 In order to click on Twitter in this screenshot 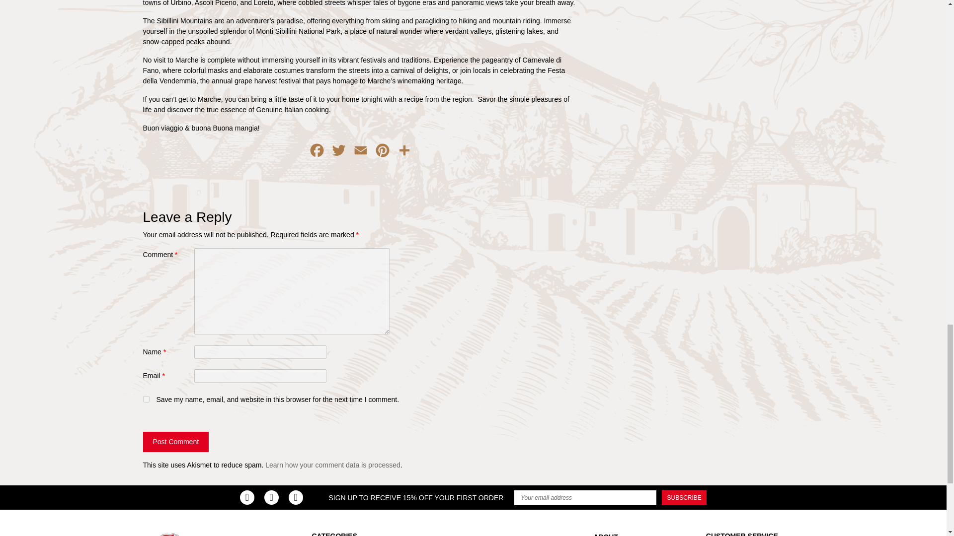, I will do `click(339, 153)`.